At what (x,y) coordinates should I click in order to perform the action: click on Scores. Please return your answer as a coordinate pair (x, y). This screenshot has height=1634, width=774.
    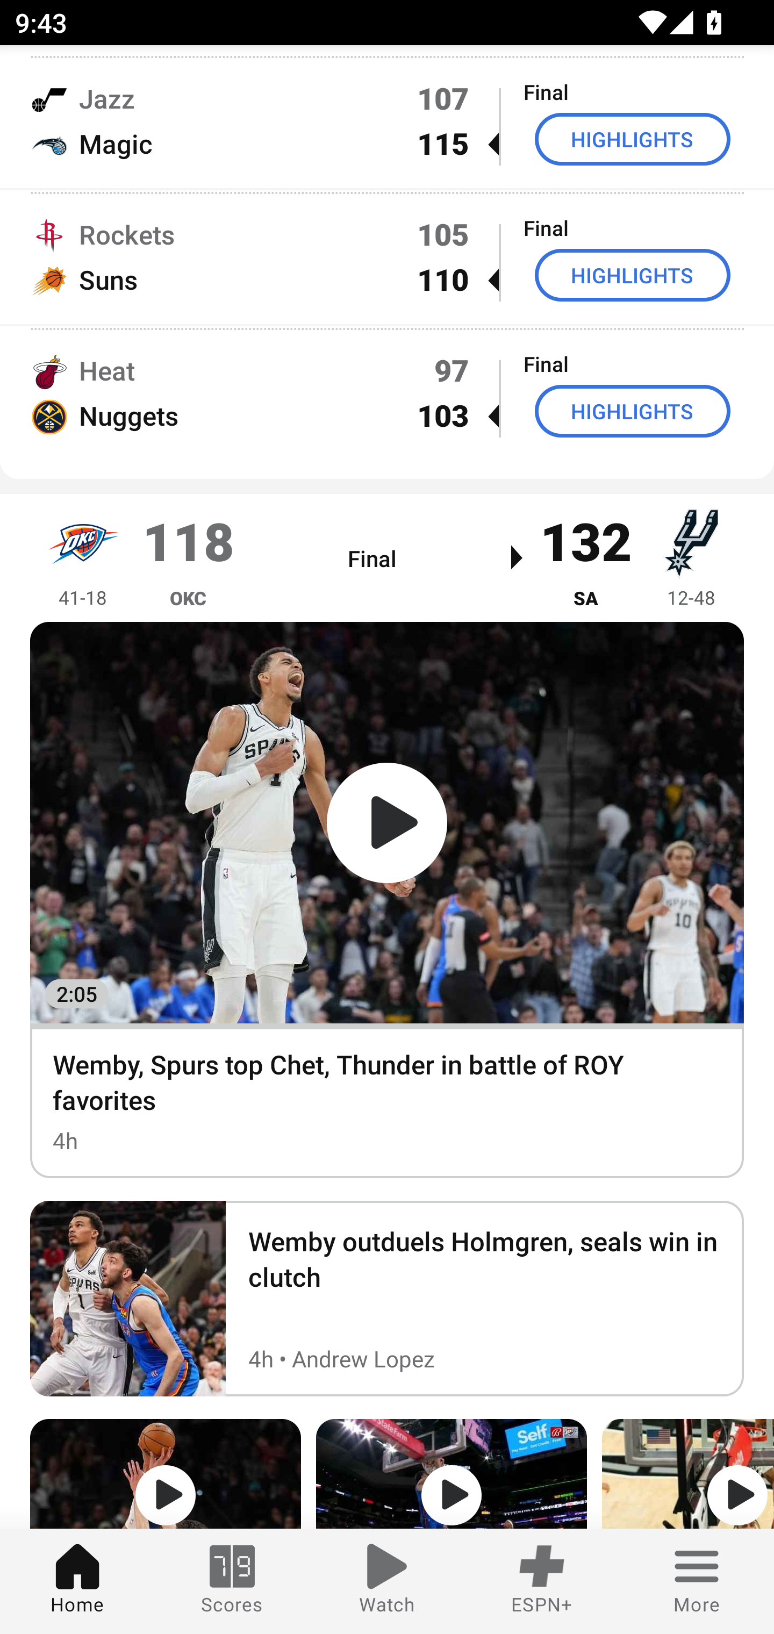
    Looking at the image, I should click on (232, 1581).